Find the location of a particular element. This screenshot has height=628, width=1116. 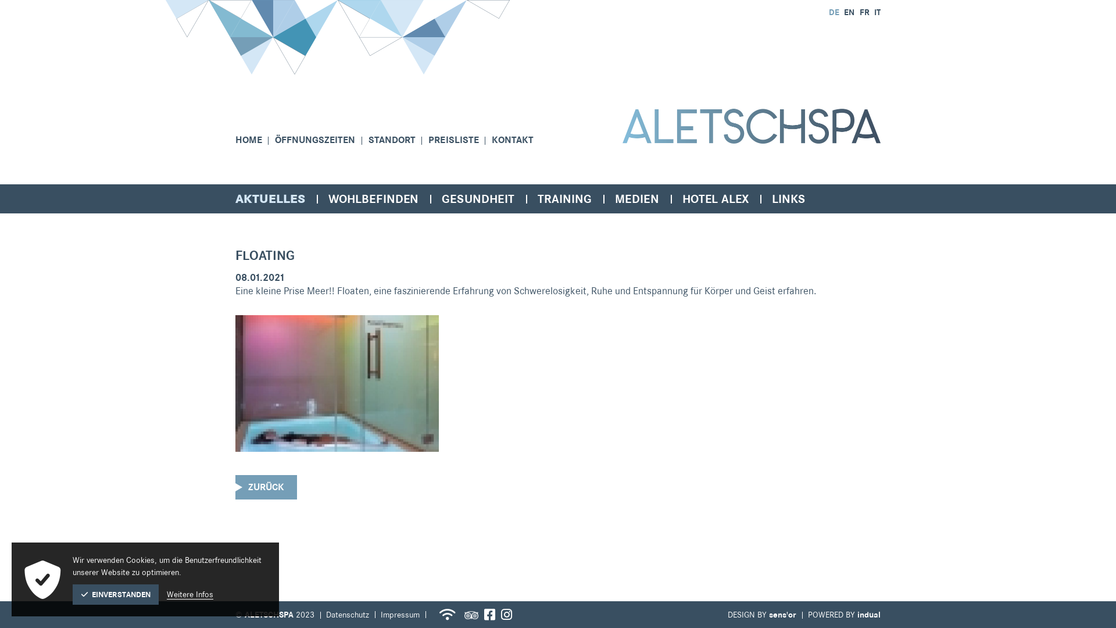

Datenschutz is located at coordinates (348, 615).